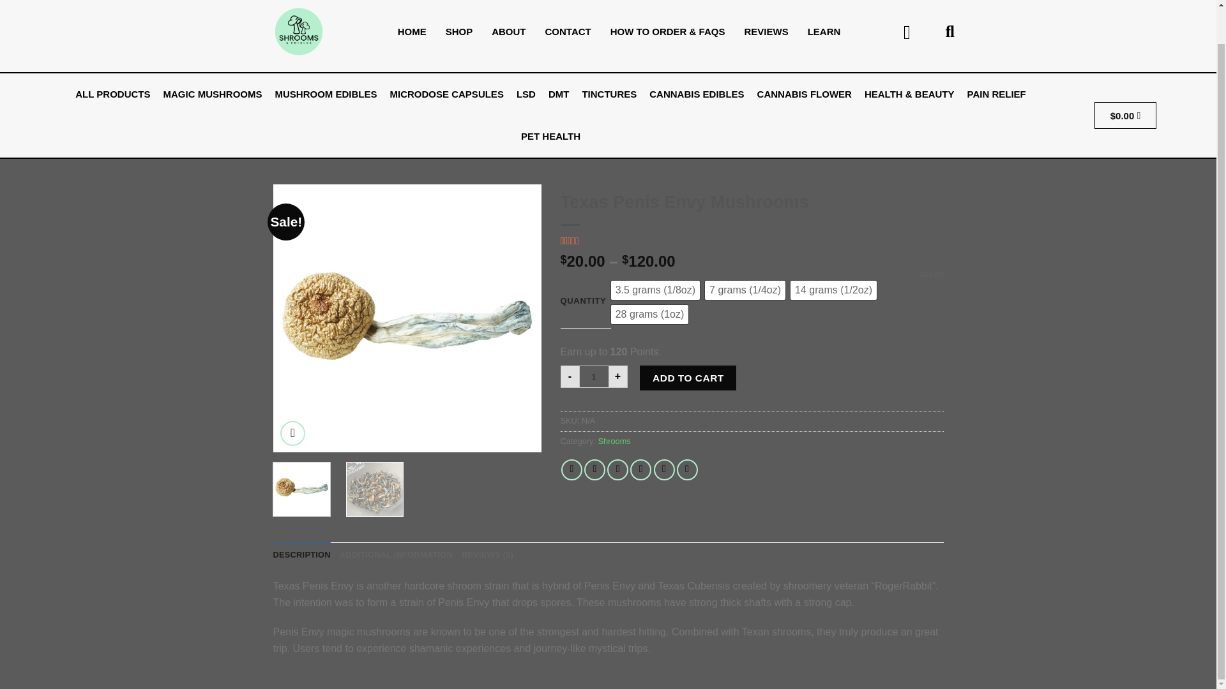 The image size is (1226, 689). Describe the element at coordinates (212, 94) in the screenshot. I see `MAGIC MUSHROOMS` at that location.